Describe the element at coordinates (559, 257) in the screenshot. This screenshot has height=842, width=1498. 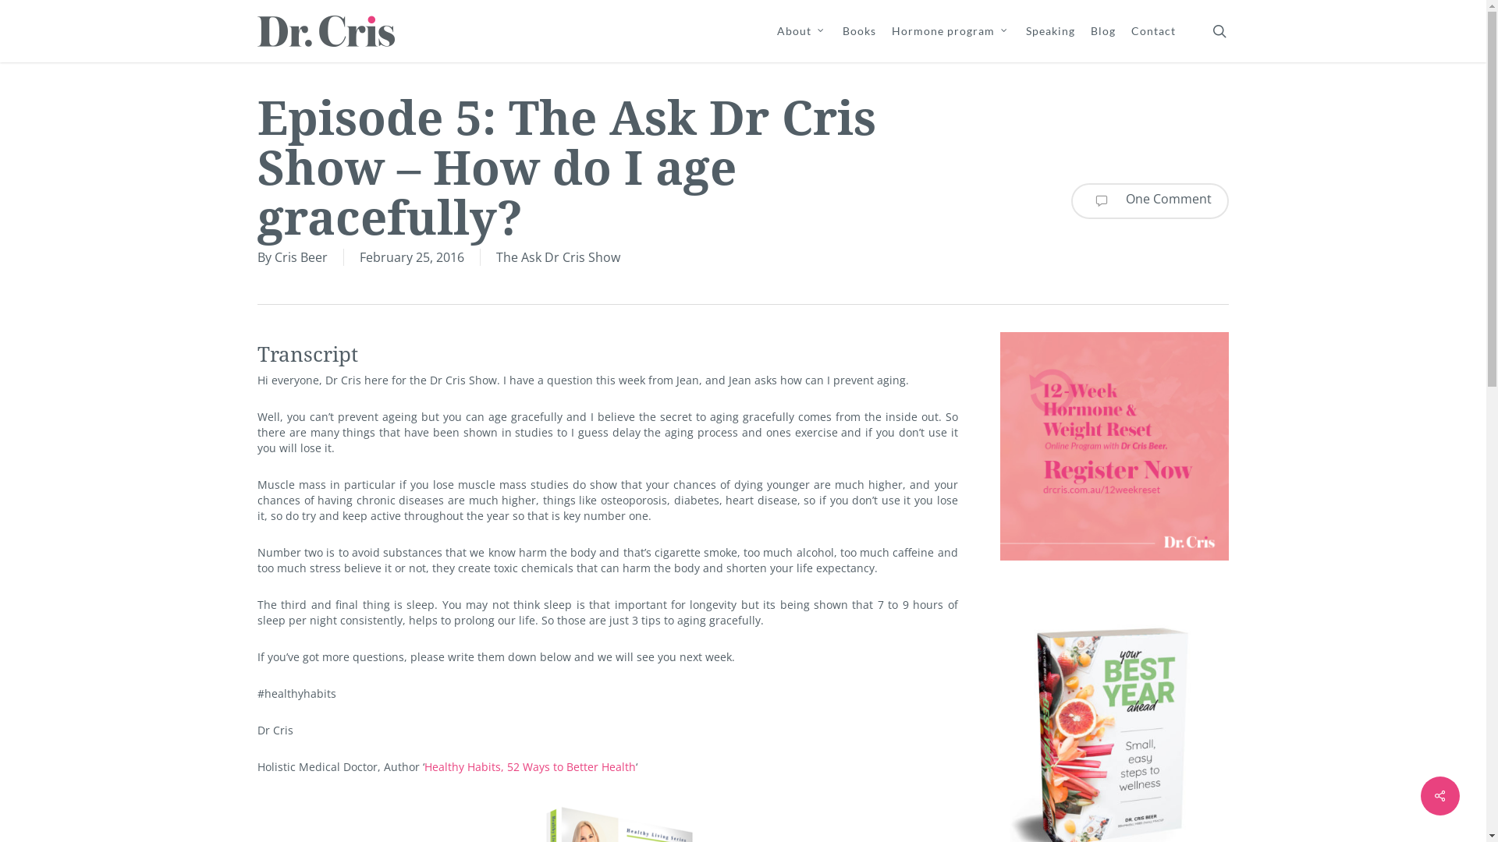
I see `The Ask Dr Cris Show` at that location.